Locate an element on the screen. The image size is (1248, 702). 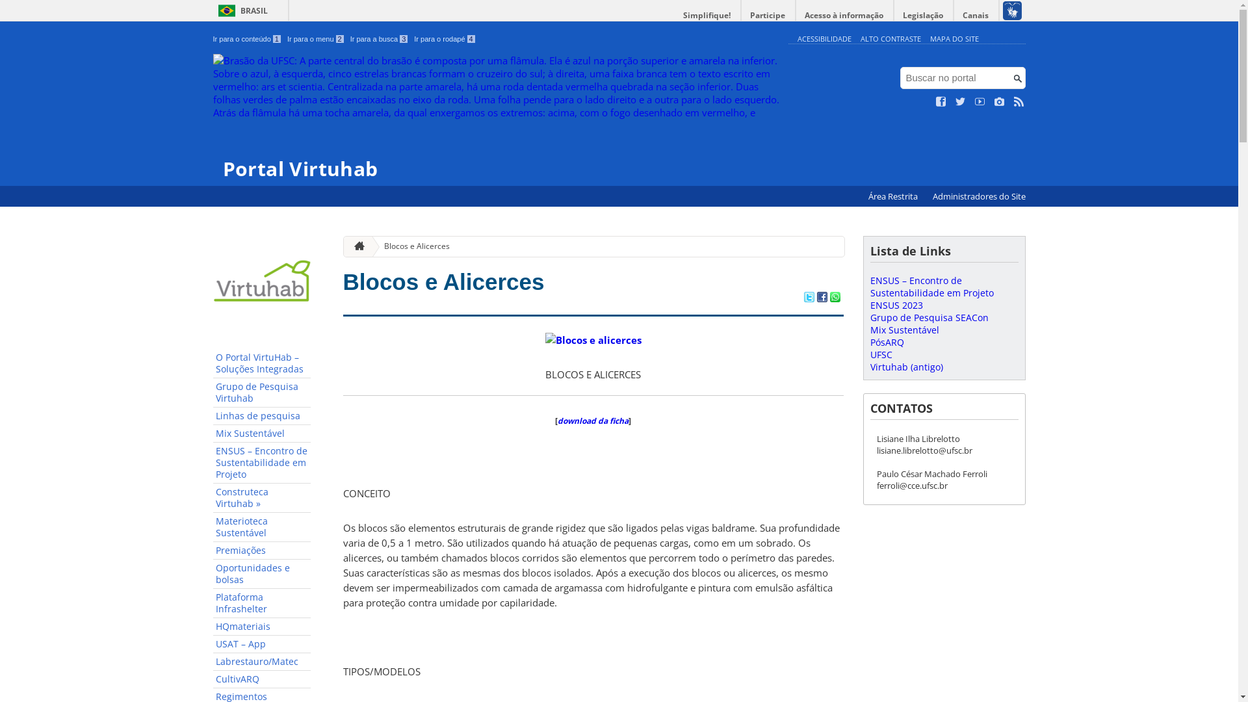
Veja no Instagram is located at coordinates (1000, 102).